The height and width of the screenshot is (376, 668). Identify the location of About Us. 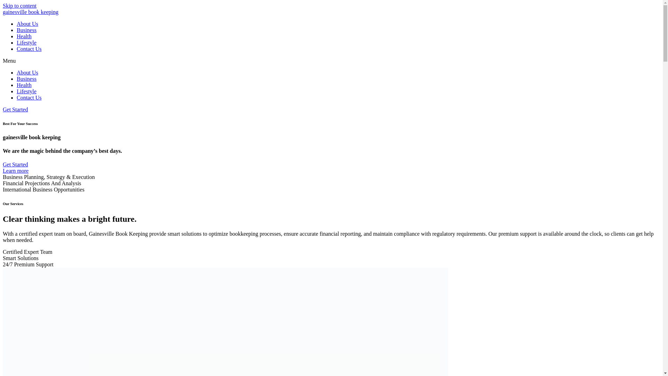
(27, 24).